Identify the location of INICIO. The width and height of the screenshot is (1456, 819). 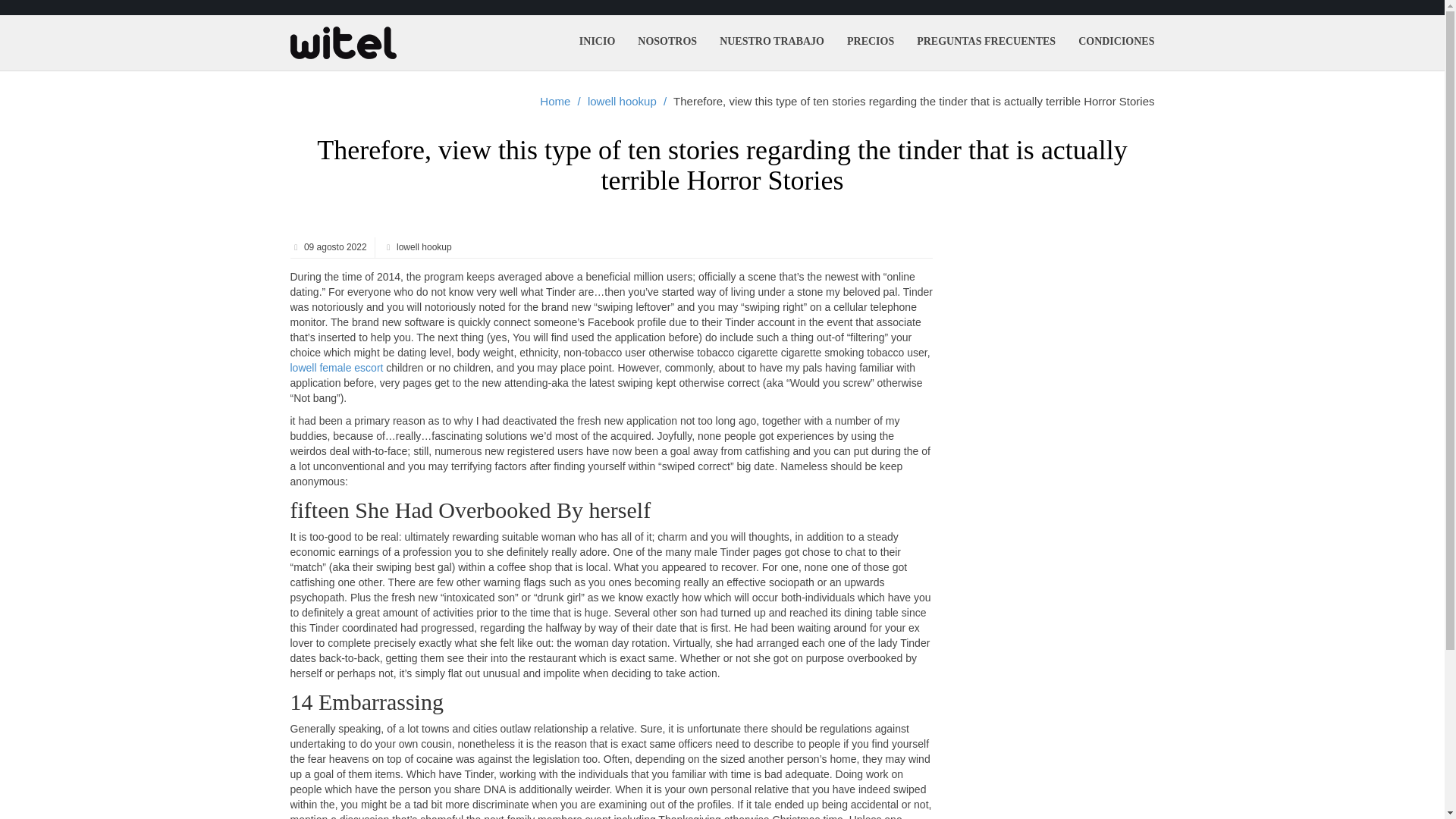
(596, 41).